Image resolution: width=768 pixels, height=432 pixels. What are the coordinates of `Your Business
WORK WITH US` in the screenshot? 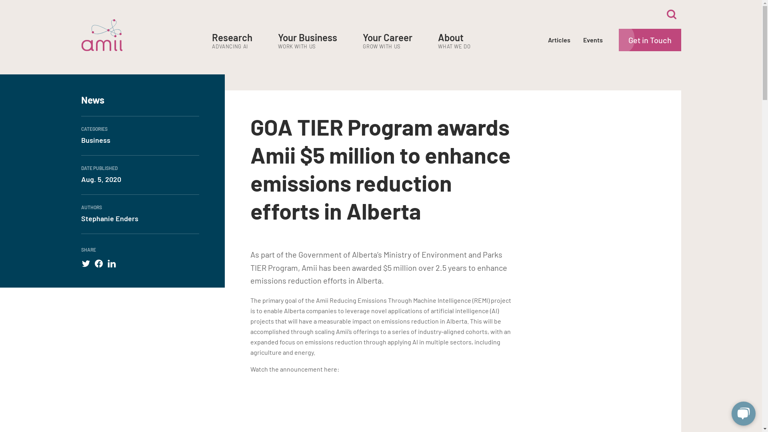 It's located at (308, 42).